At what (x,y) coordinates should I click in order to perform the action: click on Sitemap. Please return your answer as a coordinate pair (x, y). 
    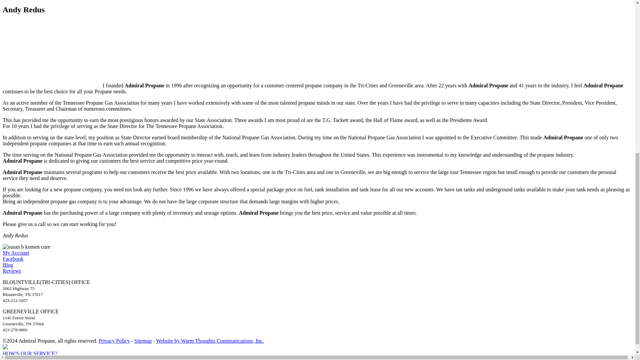
    Looking at the image, I should click on (143, 341).